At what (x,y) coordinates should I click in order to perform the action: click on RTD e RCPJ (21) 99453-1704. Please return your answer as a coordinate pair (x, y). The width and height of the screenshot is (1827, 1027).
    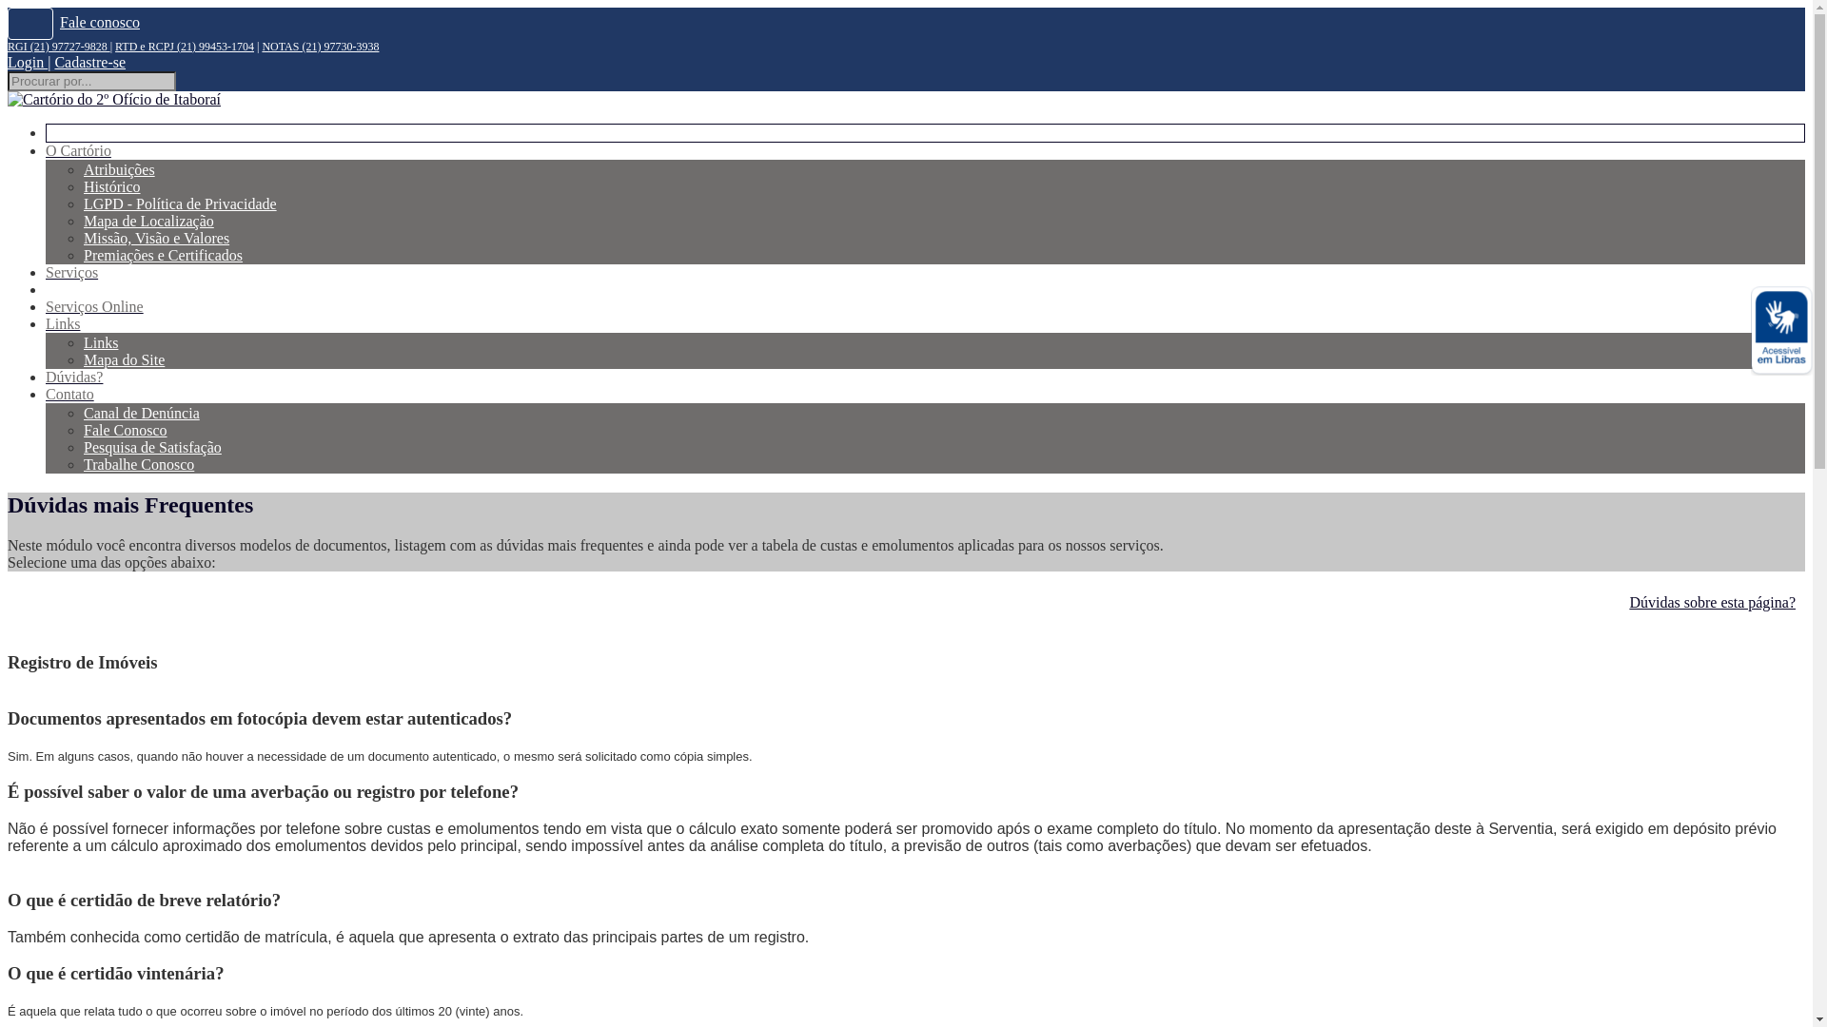
    Looking at the image, I should click on (185, 47).